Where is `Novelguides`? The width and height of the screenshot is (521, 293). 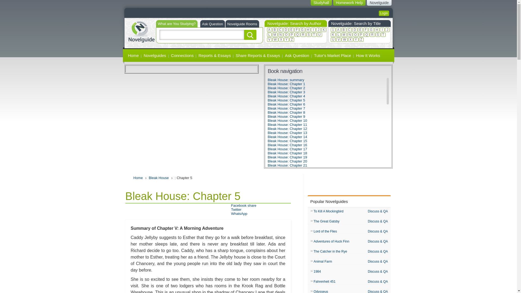 Novelguides is located at coordinates (155, 55).